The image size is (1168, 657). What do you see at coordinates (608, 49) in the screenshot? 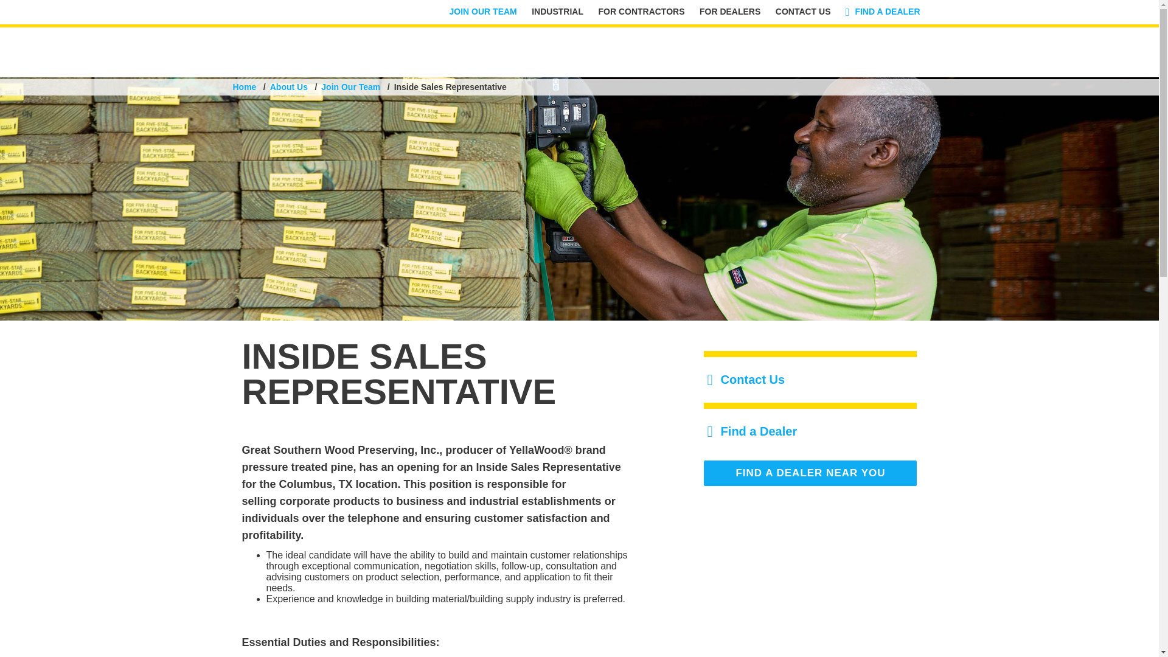
I see `OUTDOOR LIVING` at bounding box center [608, 49].